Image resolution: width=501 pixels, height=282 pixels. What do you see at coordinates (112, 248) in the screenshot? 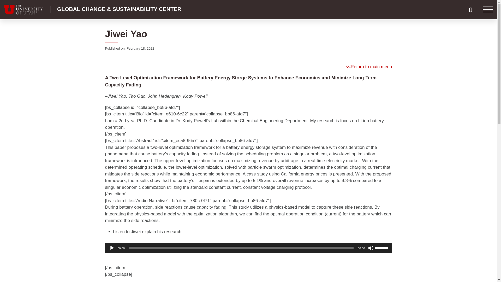
I see `Play` at bounding box center [112, 248].